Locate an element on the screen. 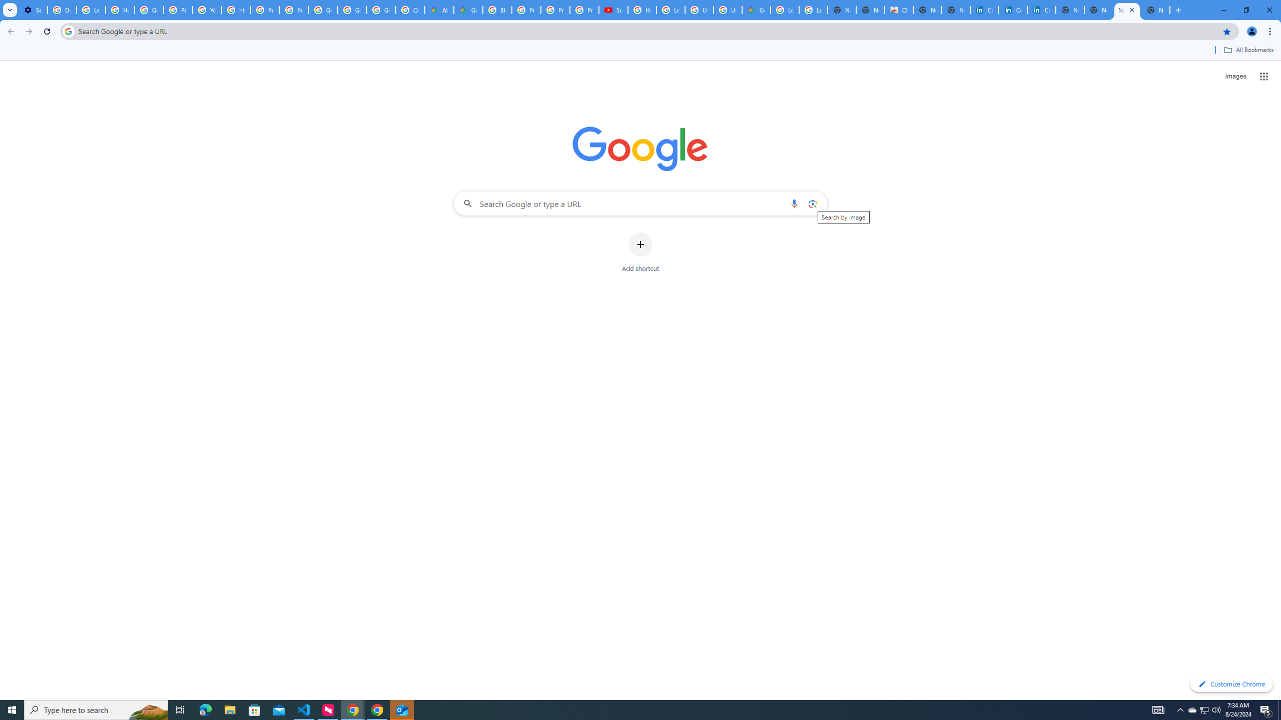 The width and height of the screenshot is (1281, 720). Google Maps is located at coordinates (468, 10).